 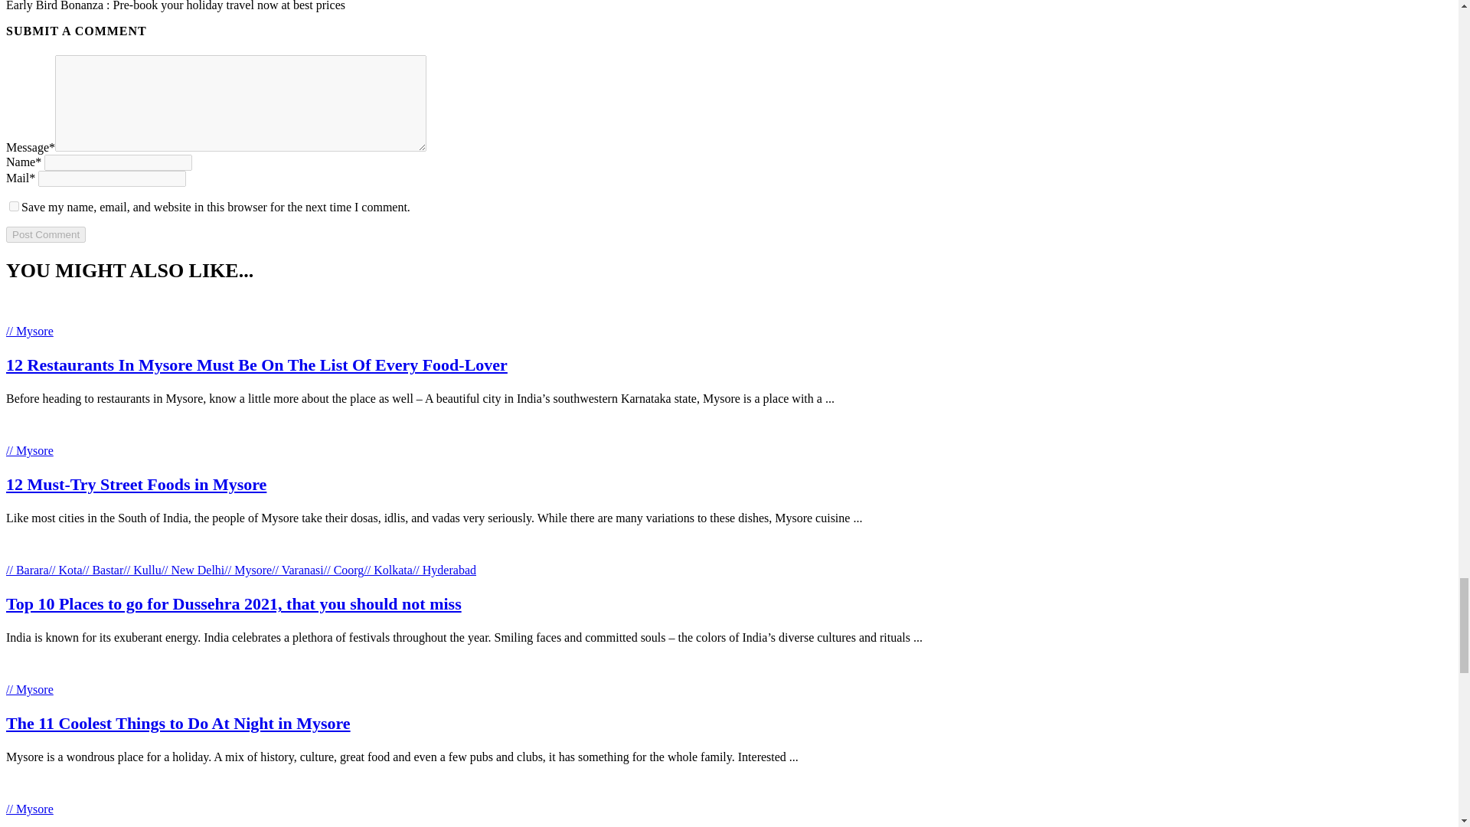 I want to click on yes, so click(x=14, y=207).